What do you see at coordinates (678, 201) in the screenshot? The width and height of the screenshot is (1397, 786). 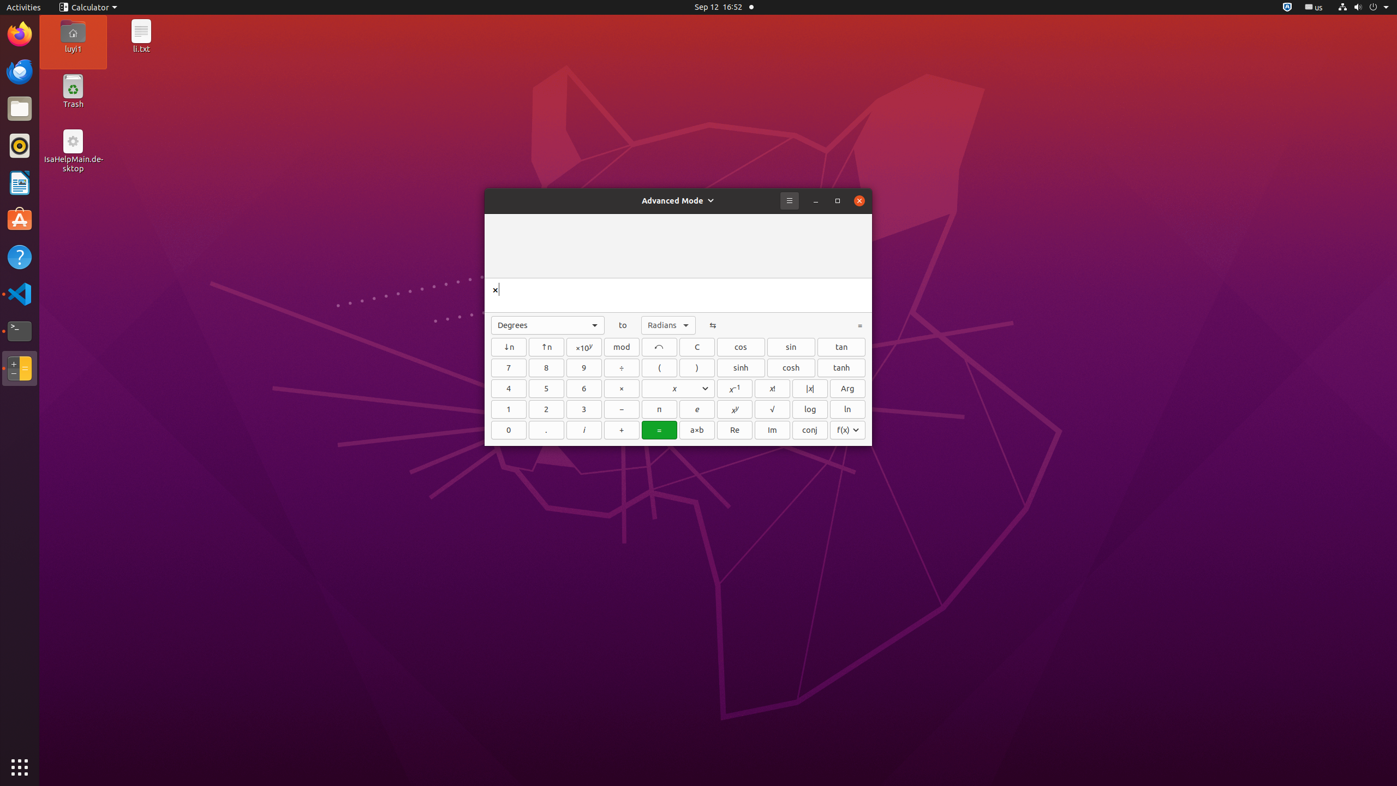 I see `Mode selection` at bounding box center [678, 201].